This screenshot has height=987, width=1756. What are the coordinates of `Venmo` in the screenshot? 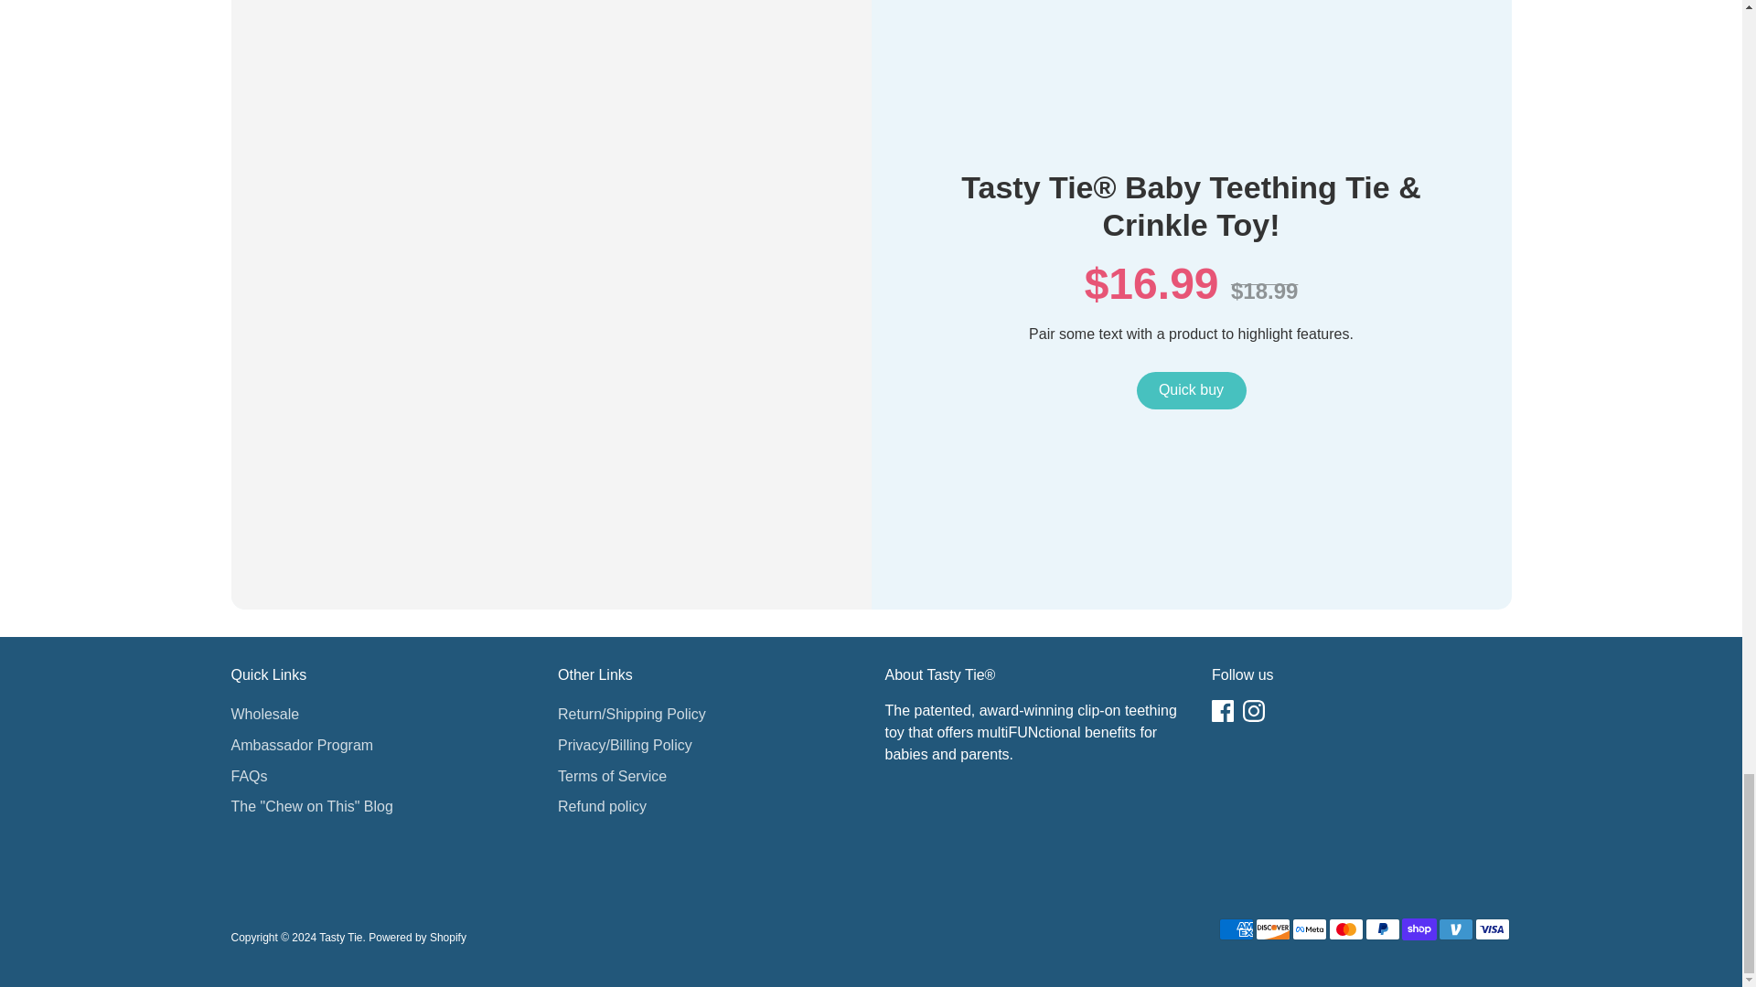 It's located at (1455, 929).